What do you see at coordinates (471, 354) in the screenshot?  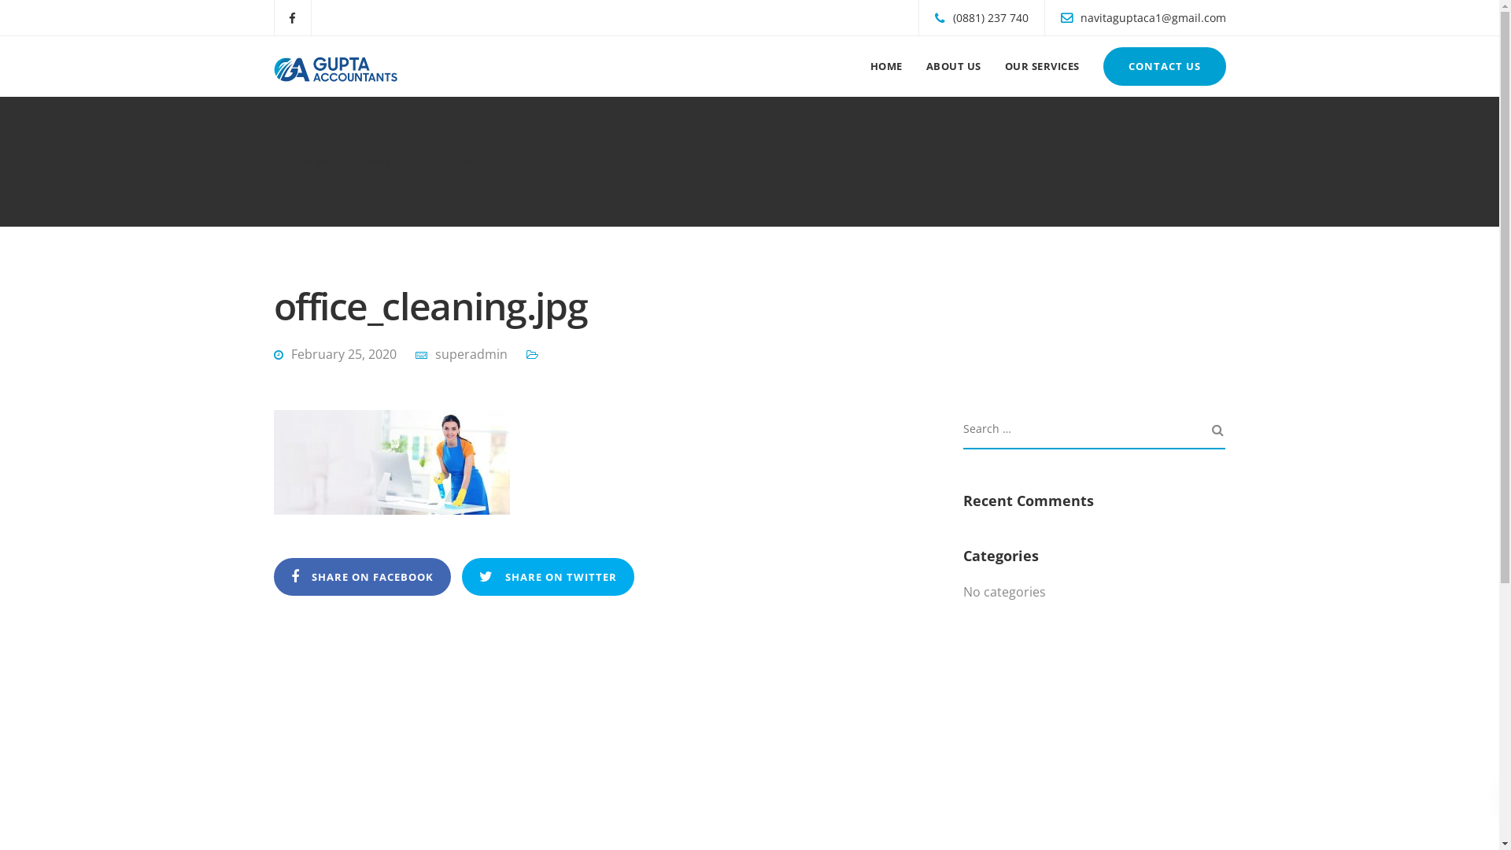 I see `superadmin` at bounding box center [471, 354].